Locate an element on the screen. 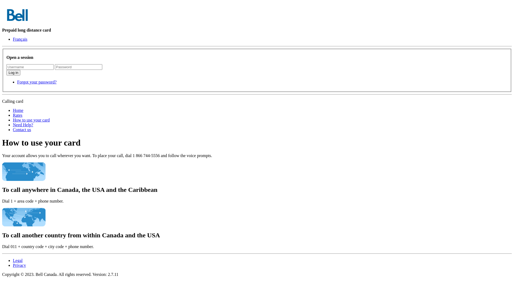 The height and width of the screenshot is (289, 514). Need Help? is located at coordinates (23, 125).